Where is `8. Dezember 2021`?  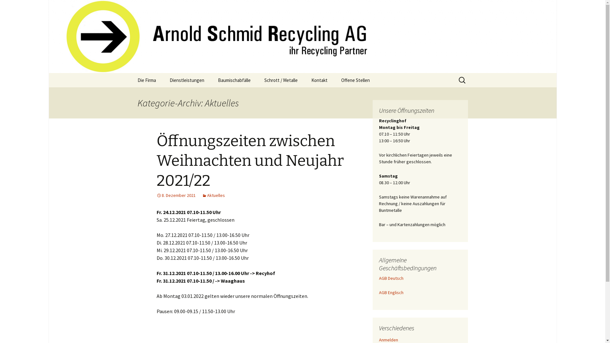
8. Dezember 2021 is located at coordinates (176, 195).